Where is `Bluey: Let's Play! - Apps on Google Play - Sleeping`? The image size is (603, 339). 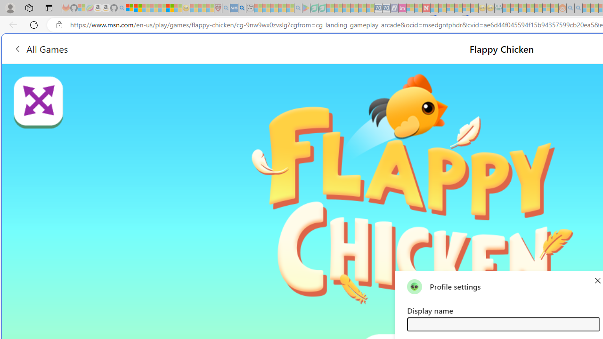 Bluey: Let's Play! - Apps on Google Play - Sleeping is located at coordinates (306, 8).